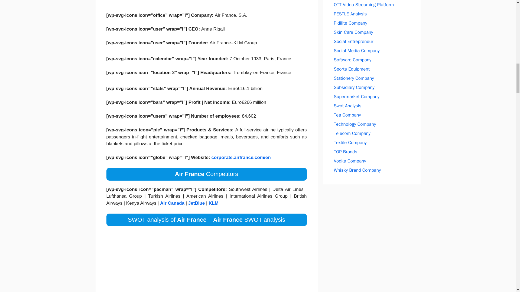 The image size is (520, 292). What do you see at coordinates (173, 203) in the screenshot?
I see `Air Canada` at bounding box center [173, 203].